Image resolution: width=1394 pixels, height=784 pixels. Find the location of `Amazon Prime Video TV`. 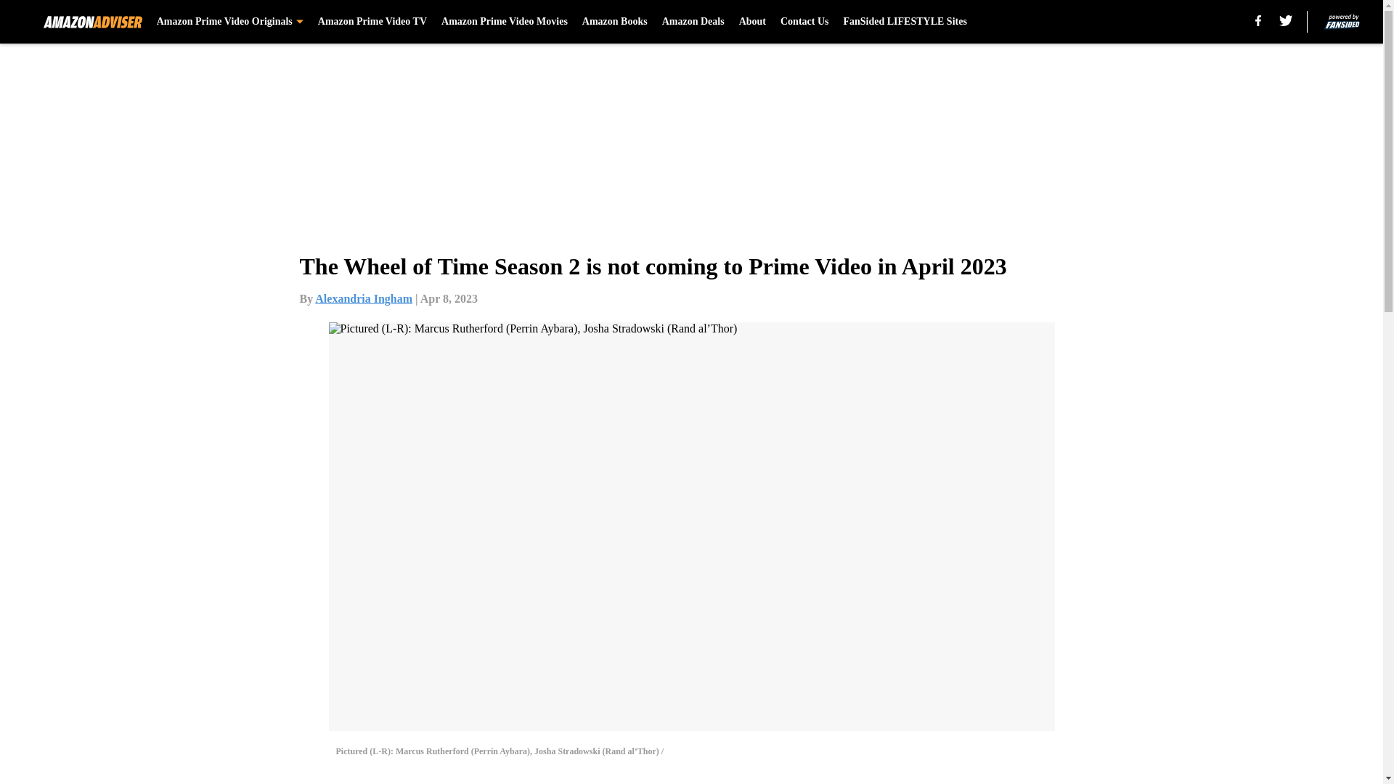

Amazon Prime Video TV is located at coordinates (372, 22).